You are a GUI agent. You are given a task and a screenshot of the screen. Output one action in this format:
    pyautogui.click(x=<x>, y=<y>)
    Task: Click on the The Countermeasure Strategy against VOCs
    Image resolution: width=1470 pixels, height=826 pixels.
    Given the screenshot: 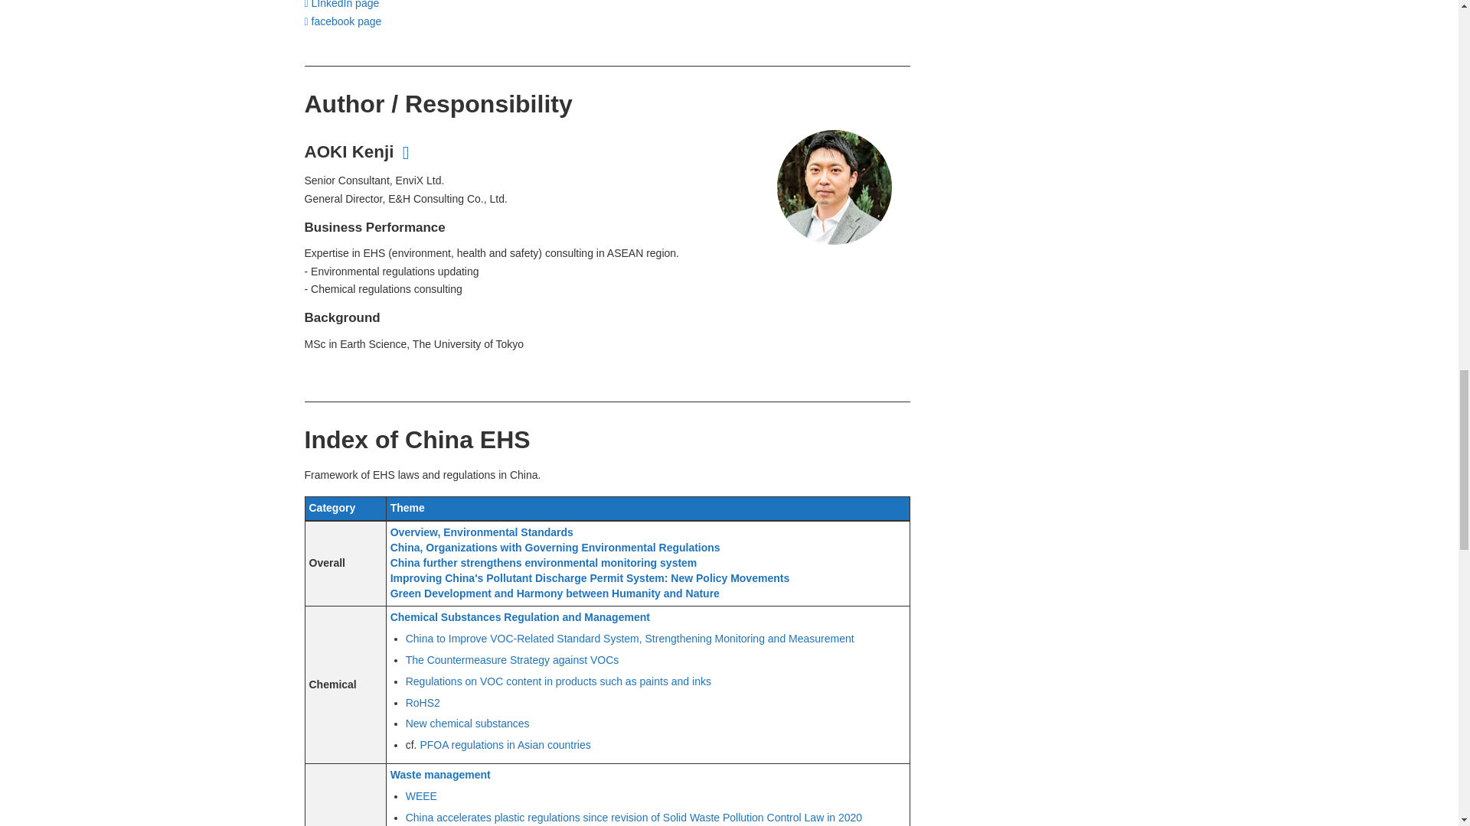 What is the action you would take?
    pyautogui.click(x=511, y=659)
    